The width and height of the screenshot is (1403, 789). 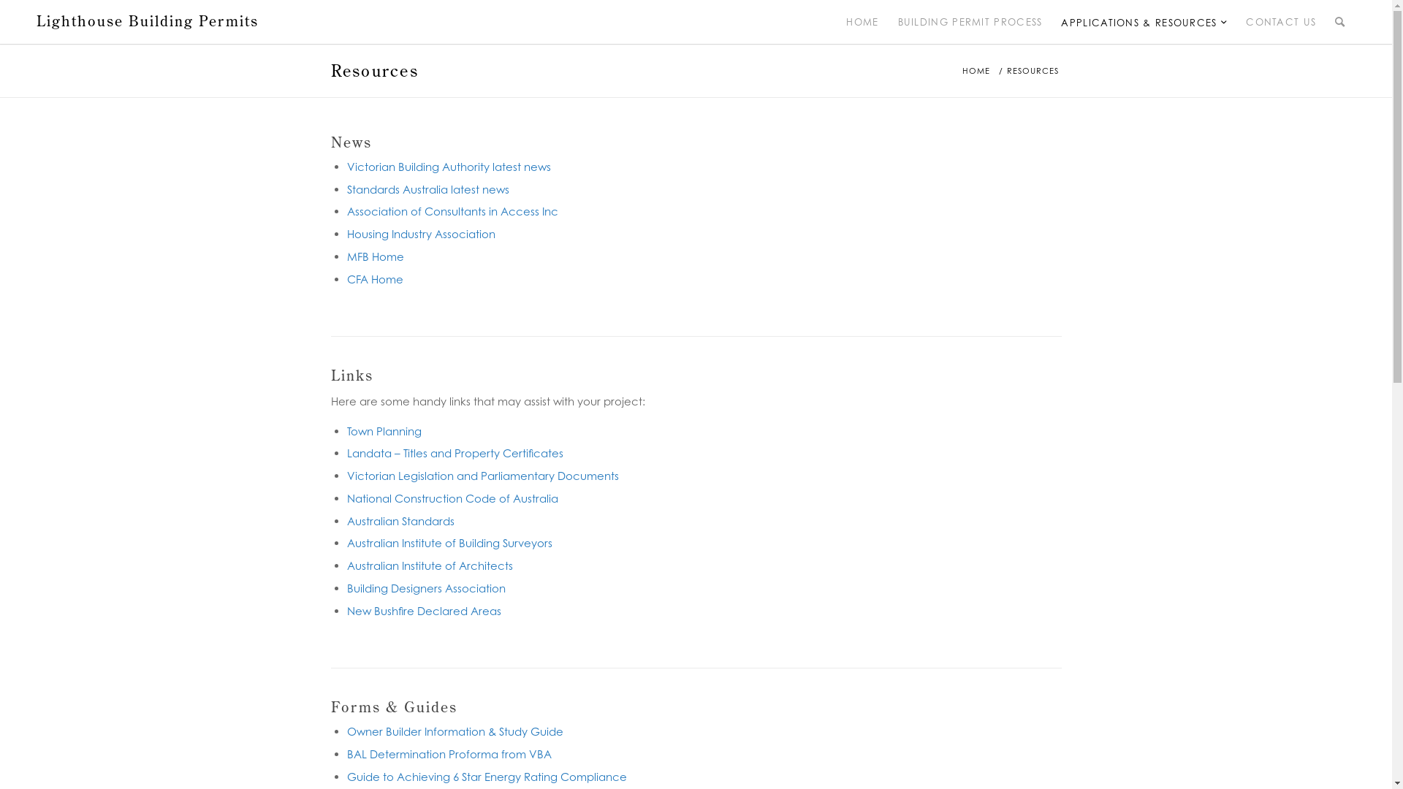 I want to click on Association of Consultants in Access Inc, so click(x=452, y=212).